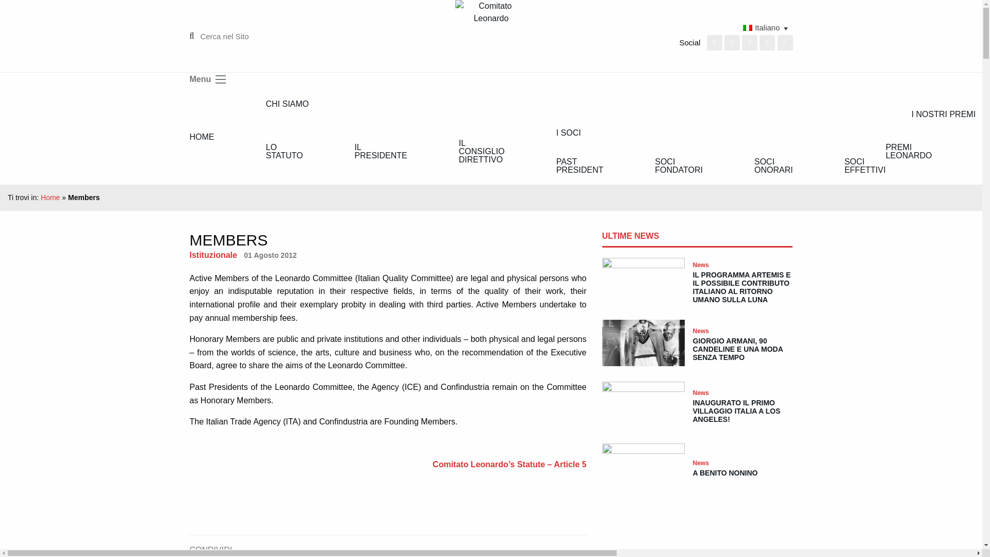  What do you see at coordinates (563, 104) in the screenshot?
I see `CHI SIAMO` at bounding box center [563, 104].